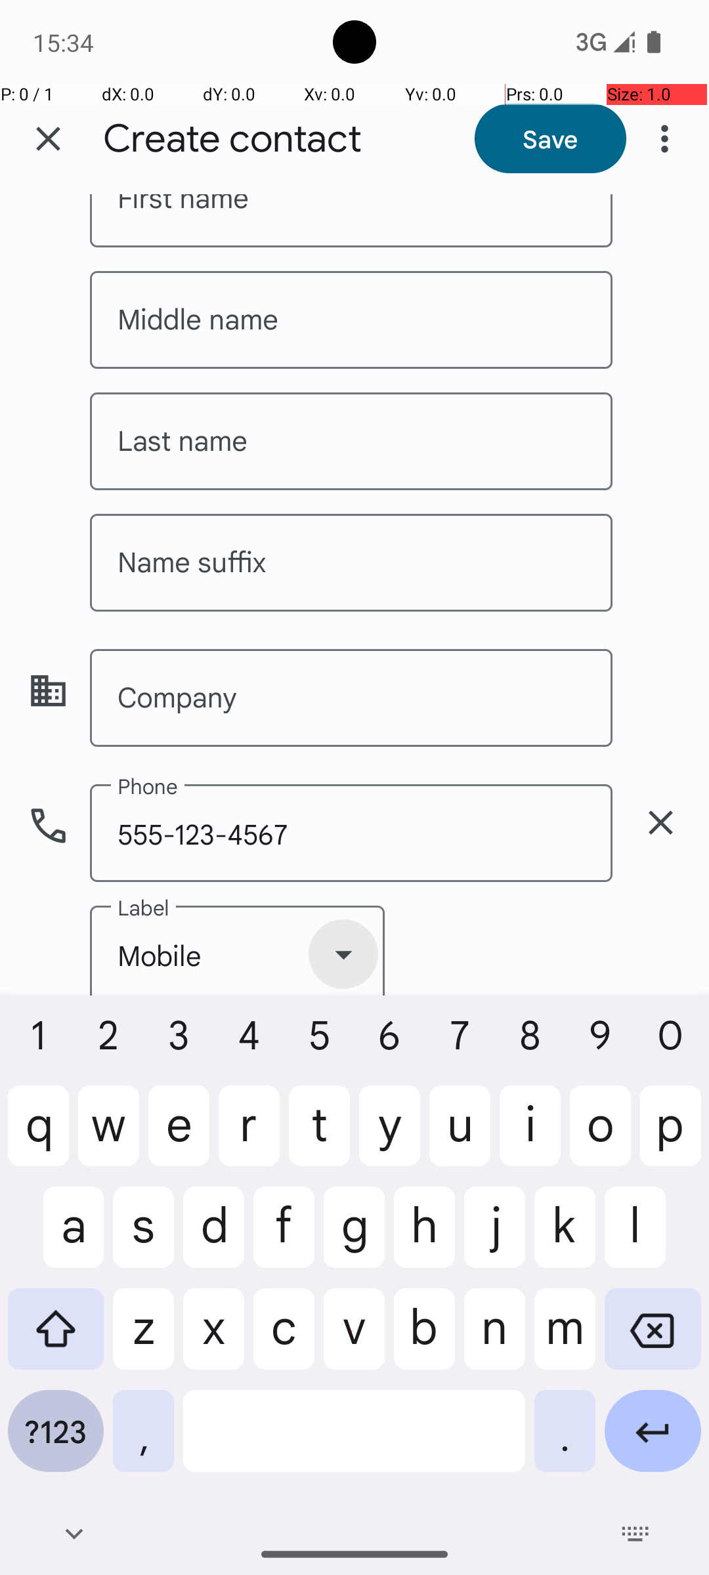  Describe the element at coordinates (671, 1136) in the screenshot. I see `p` at that location.